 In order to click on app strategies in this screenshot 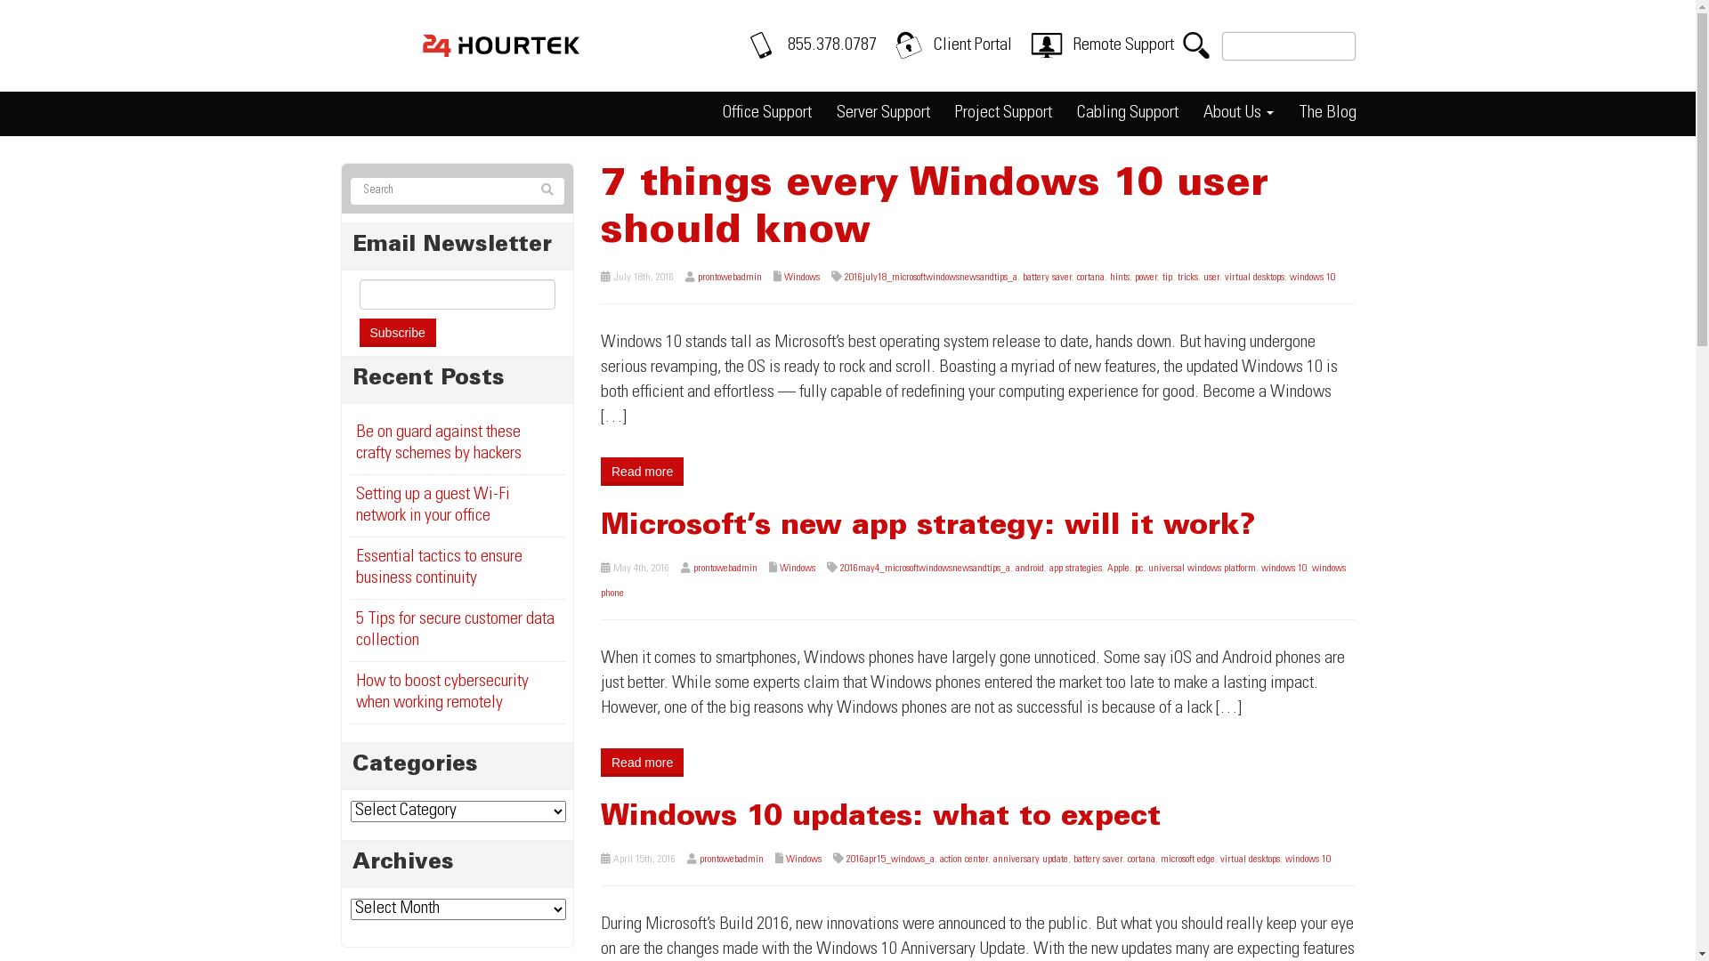, I will do `click(1075, 569)`.